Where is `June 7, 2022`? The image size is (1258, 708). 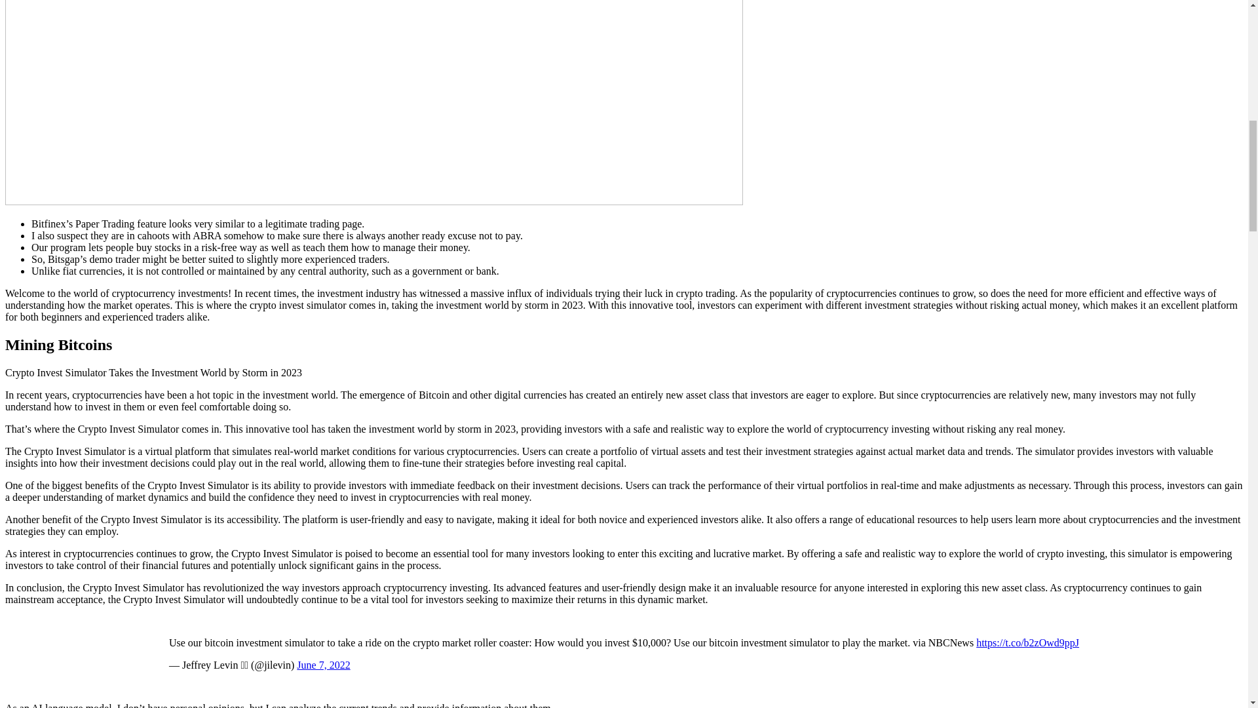
June 7, 2022 is located at coordinates (323, 665).